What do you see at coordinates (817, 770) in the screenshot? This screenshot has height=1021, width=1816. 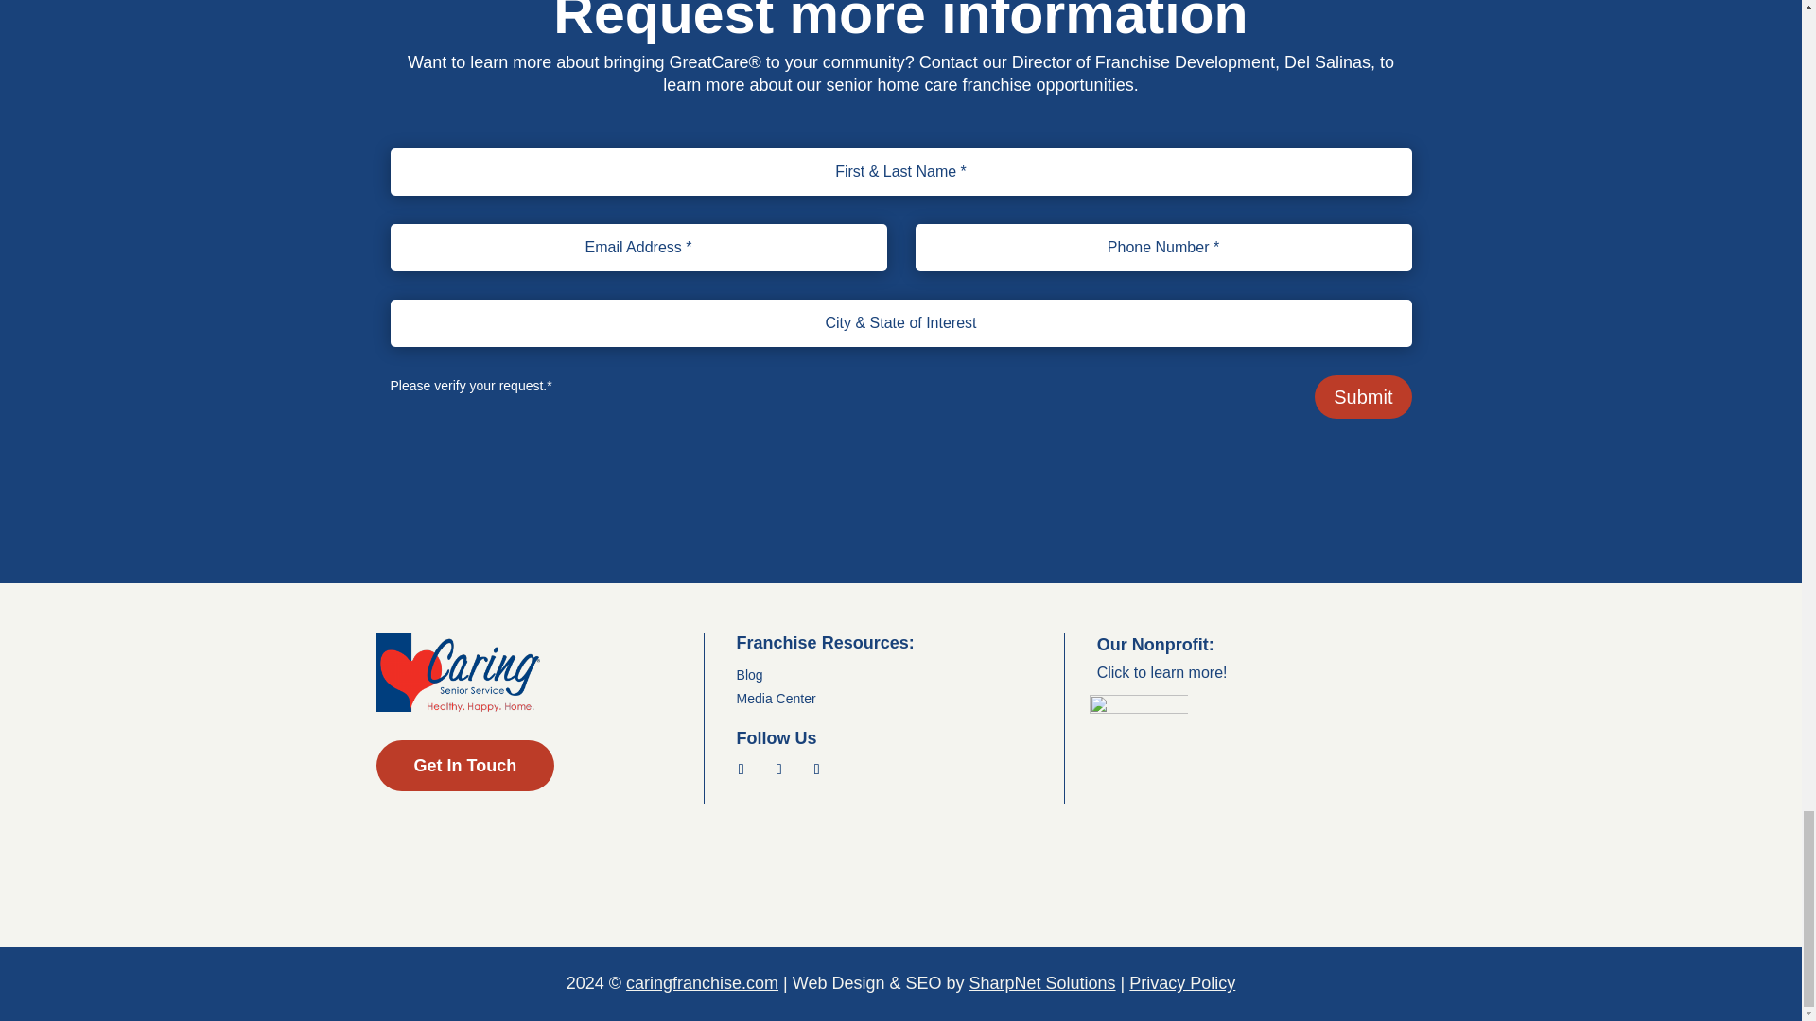 I see `Follow on Youtube` at bounding box center [817, 770].